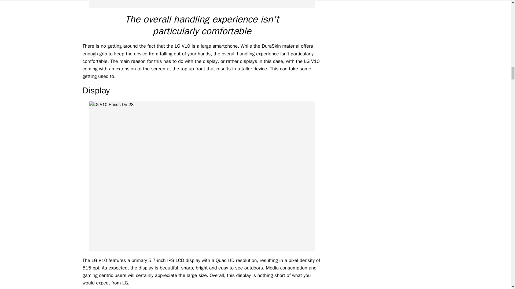  I want to click on LG V10 Hands On-13, so click(202, 4).